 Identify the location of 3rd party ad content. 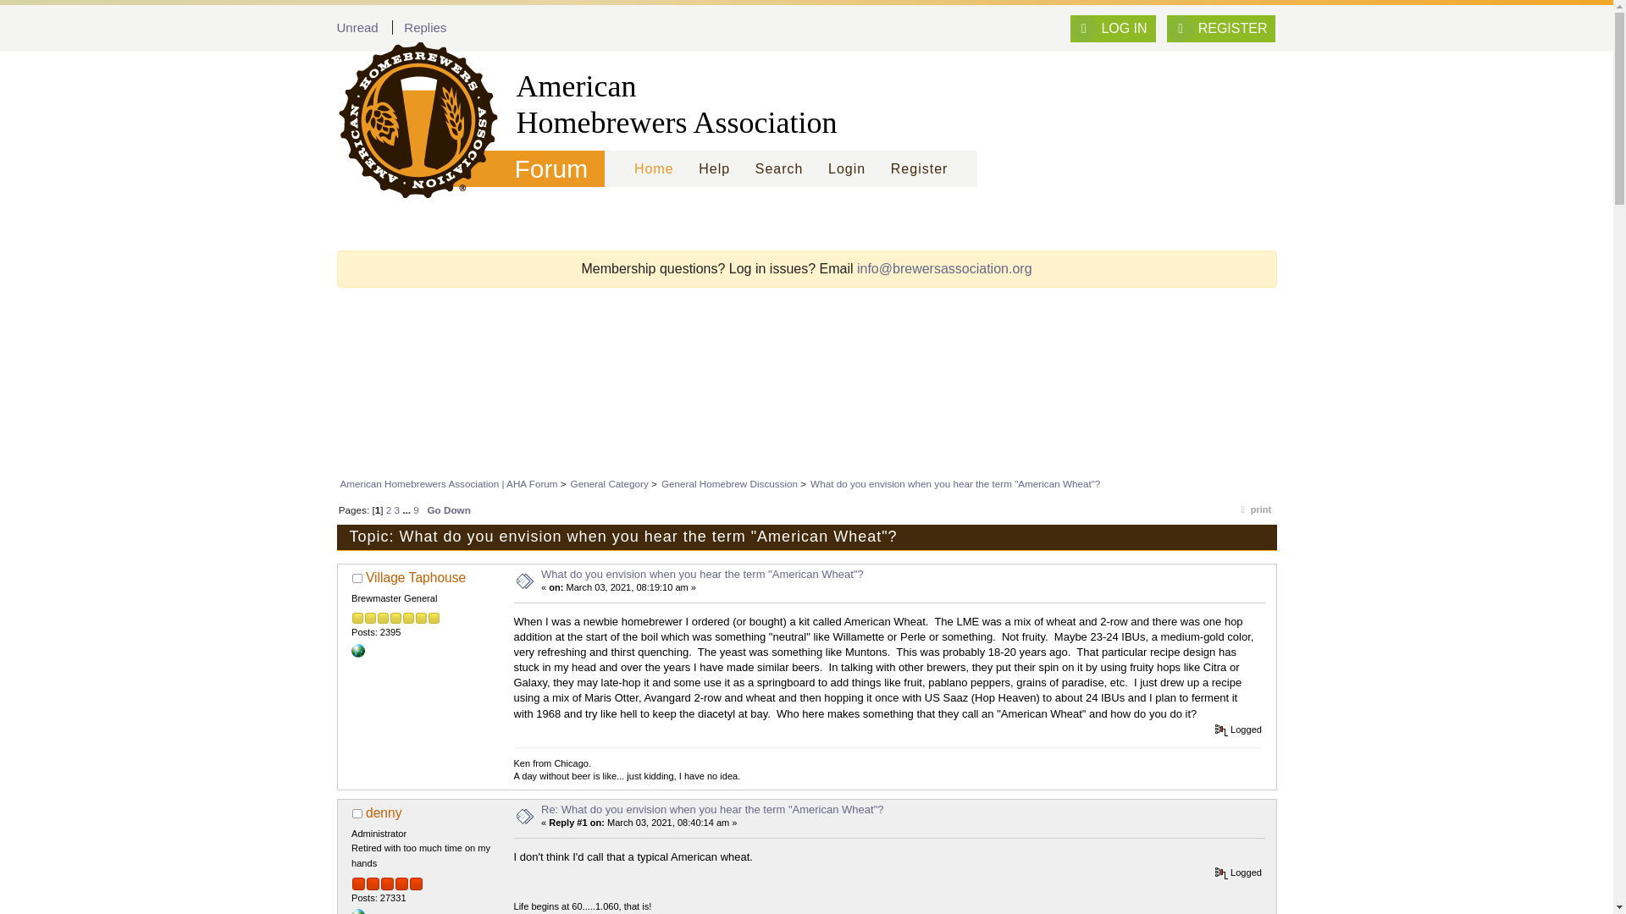
(805, 339).